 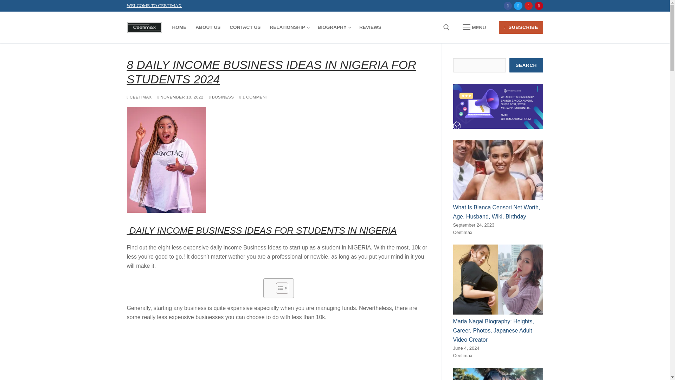 What do you see at coordinates (474, 27) in the screenshot?
I see `MENU` at bounding box center [474, 27].